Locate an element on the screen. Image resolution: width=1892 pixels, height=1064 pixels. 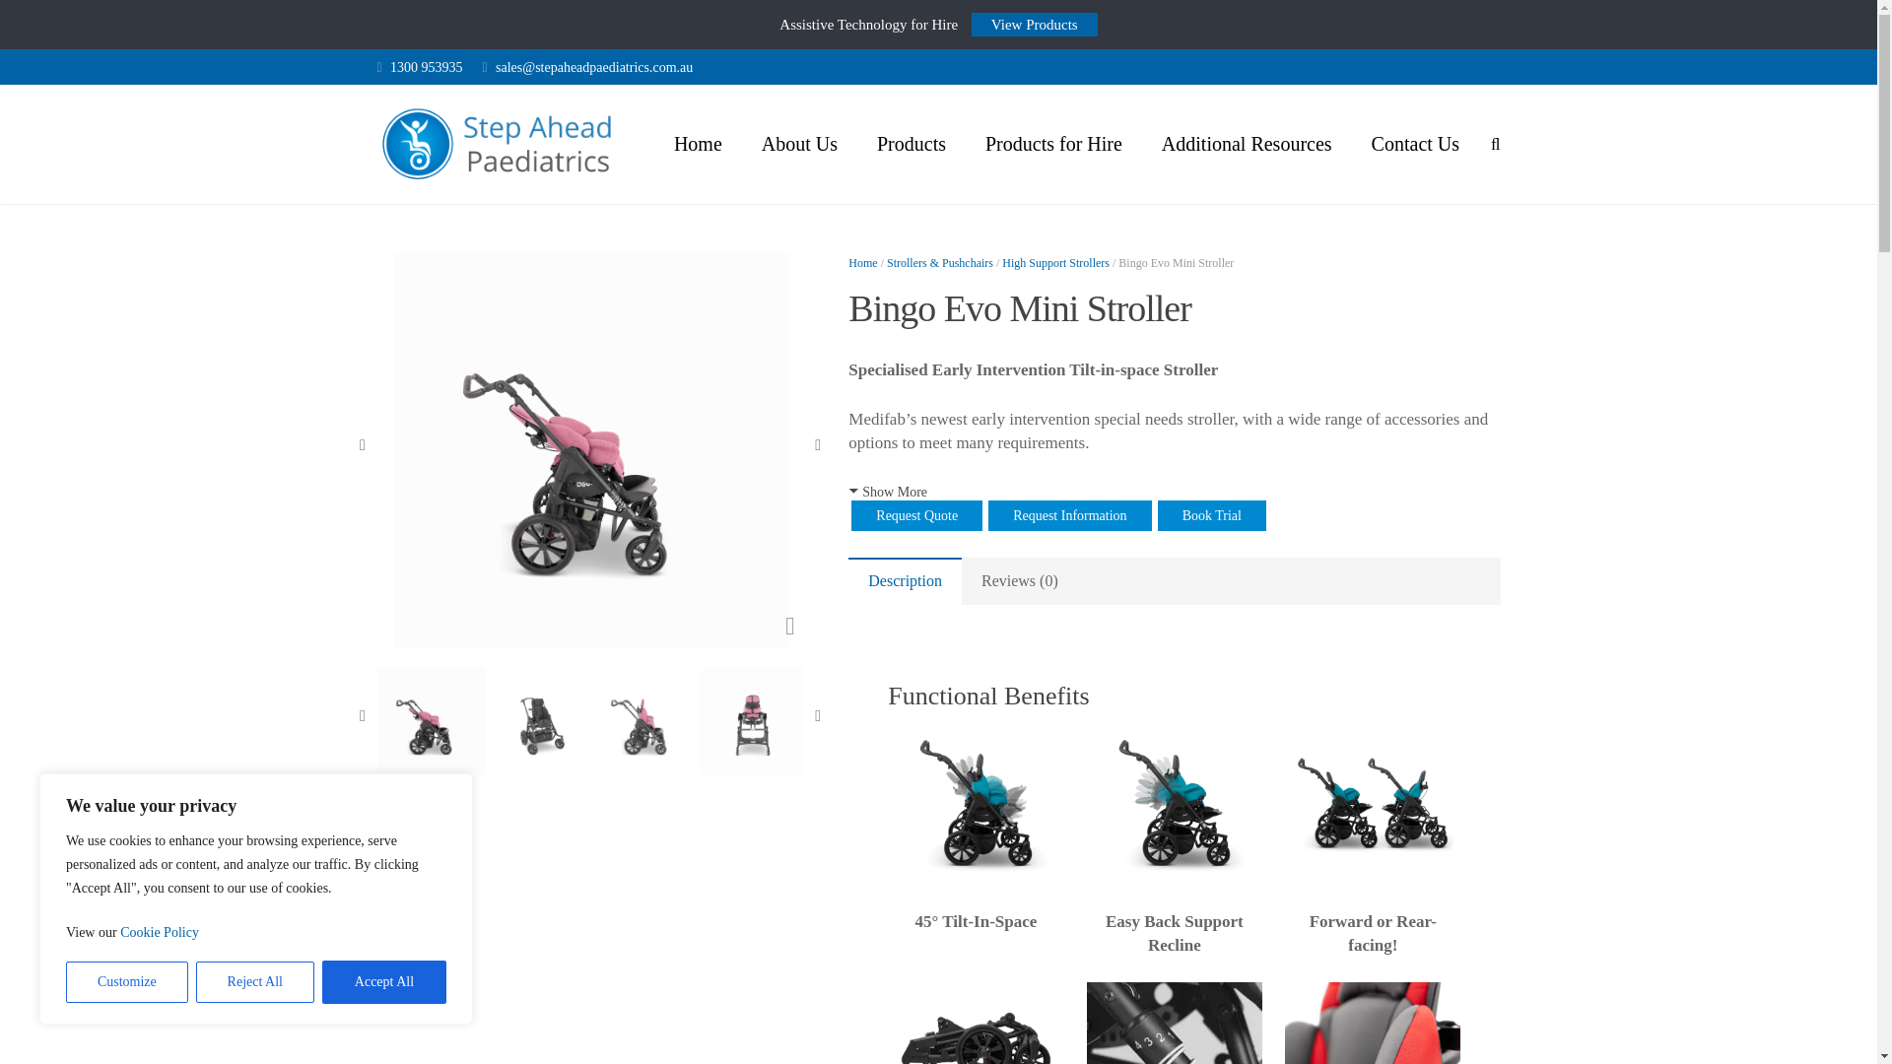
1300 953935 is located at coordinates (426, 66).